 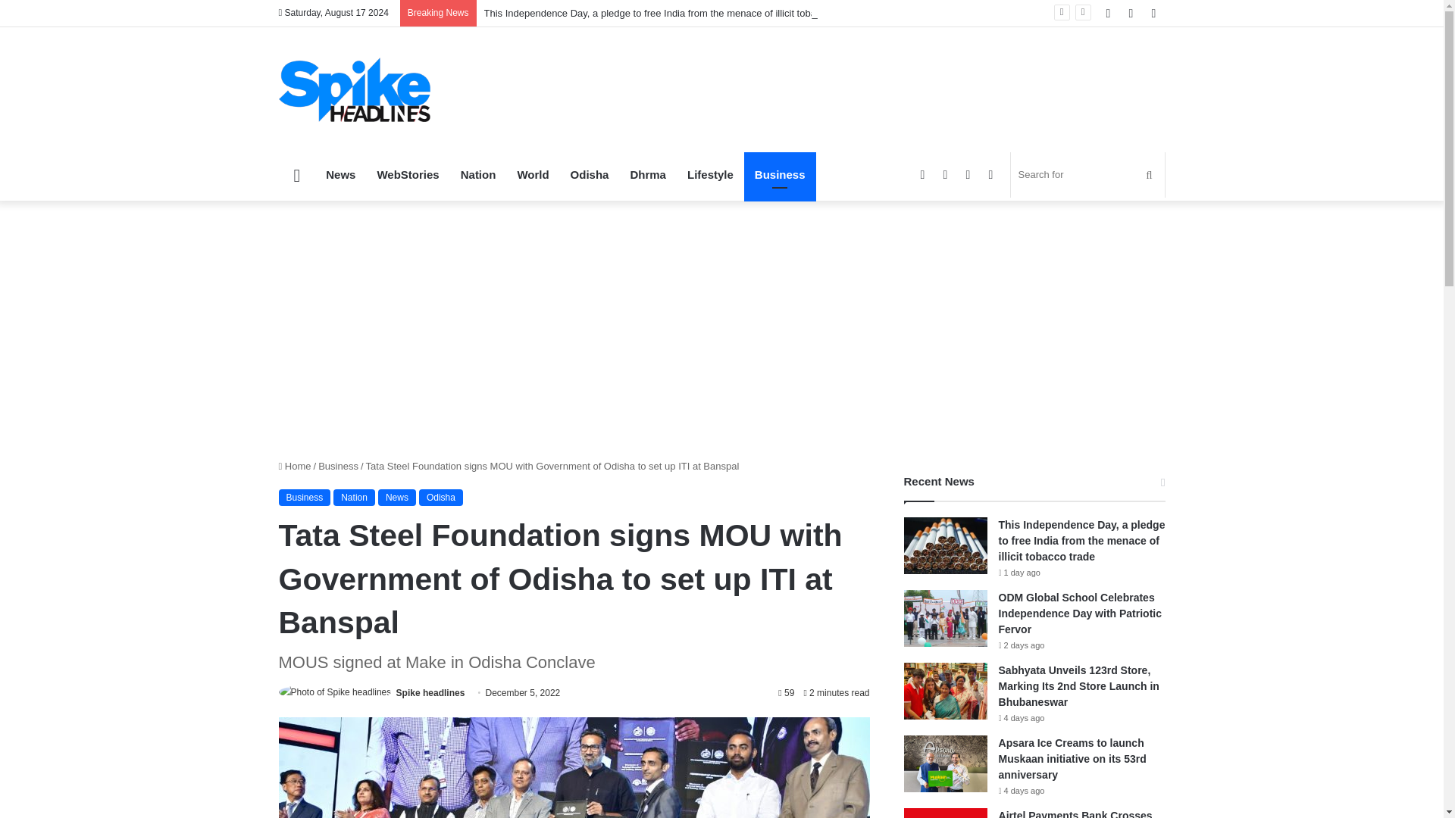 I want to click on Search for, so click(x=1088, y=174).